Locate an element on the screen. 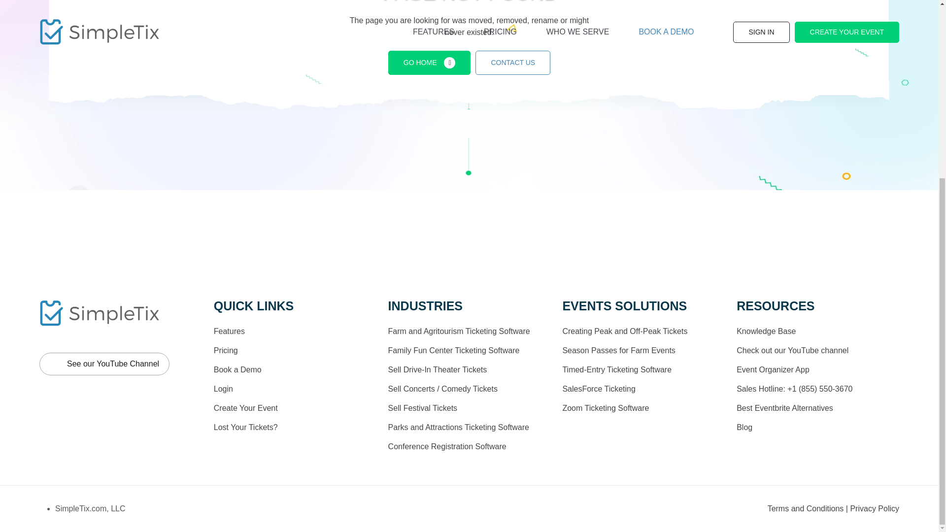 This screenshot has height=532, width=946. Privacy Policy is located at coordinates (874, 508).